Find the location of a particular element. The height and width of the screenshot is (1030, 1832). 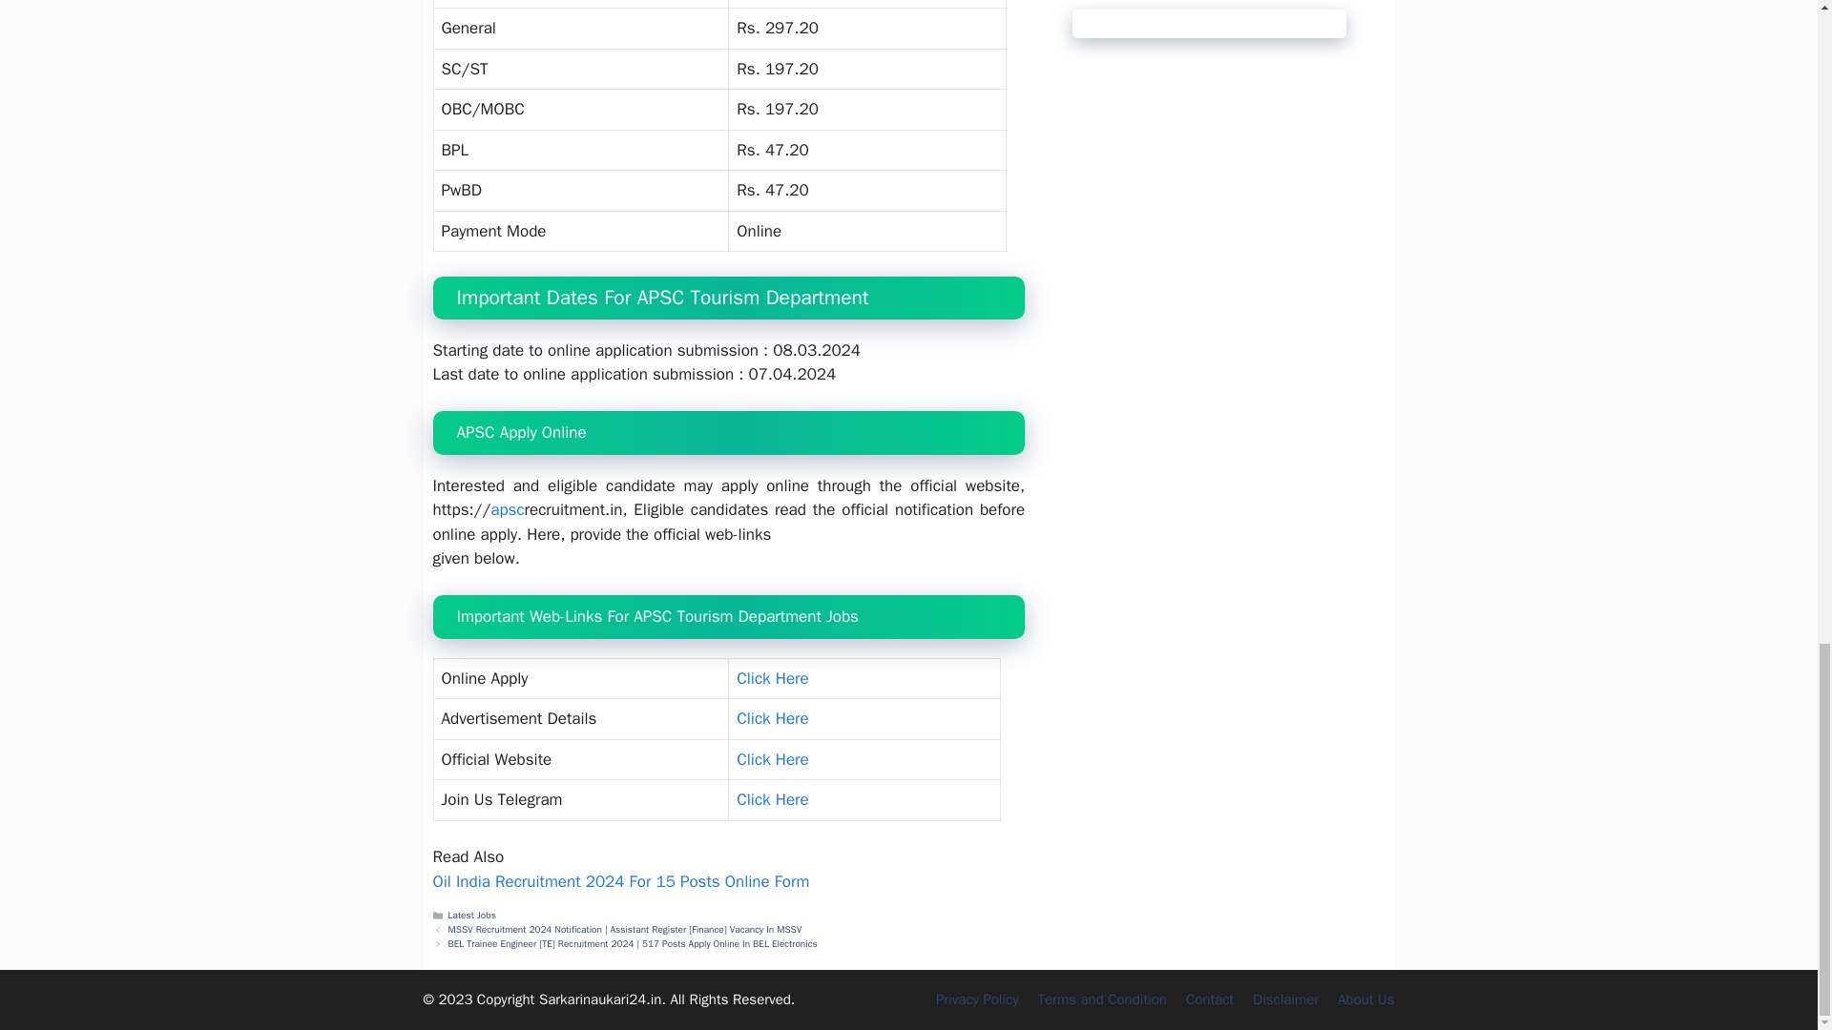

Oil India Recruitment 2024 For 15 Posts Online Form is located at coordinates (620, 881).